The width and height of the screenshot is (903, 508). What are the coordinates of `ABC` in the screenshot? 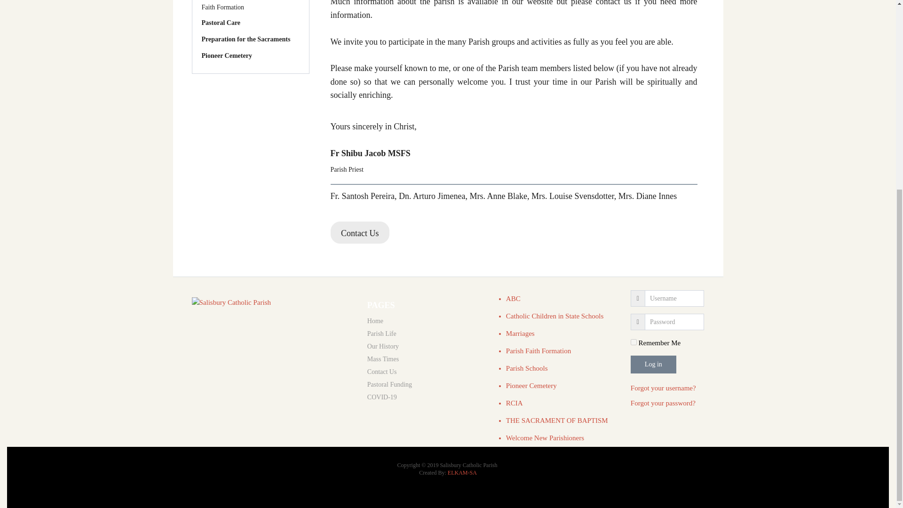 It's located at (513, 298).